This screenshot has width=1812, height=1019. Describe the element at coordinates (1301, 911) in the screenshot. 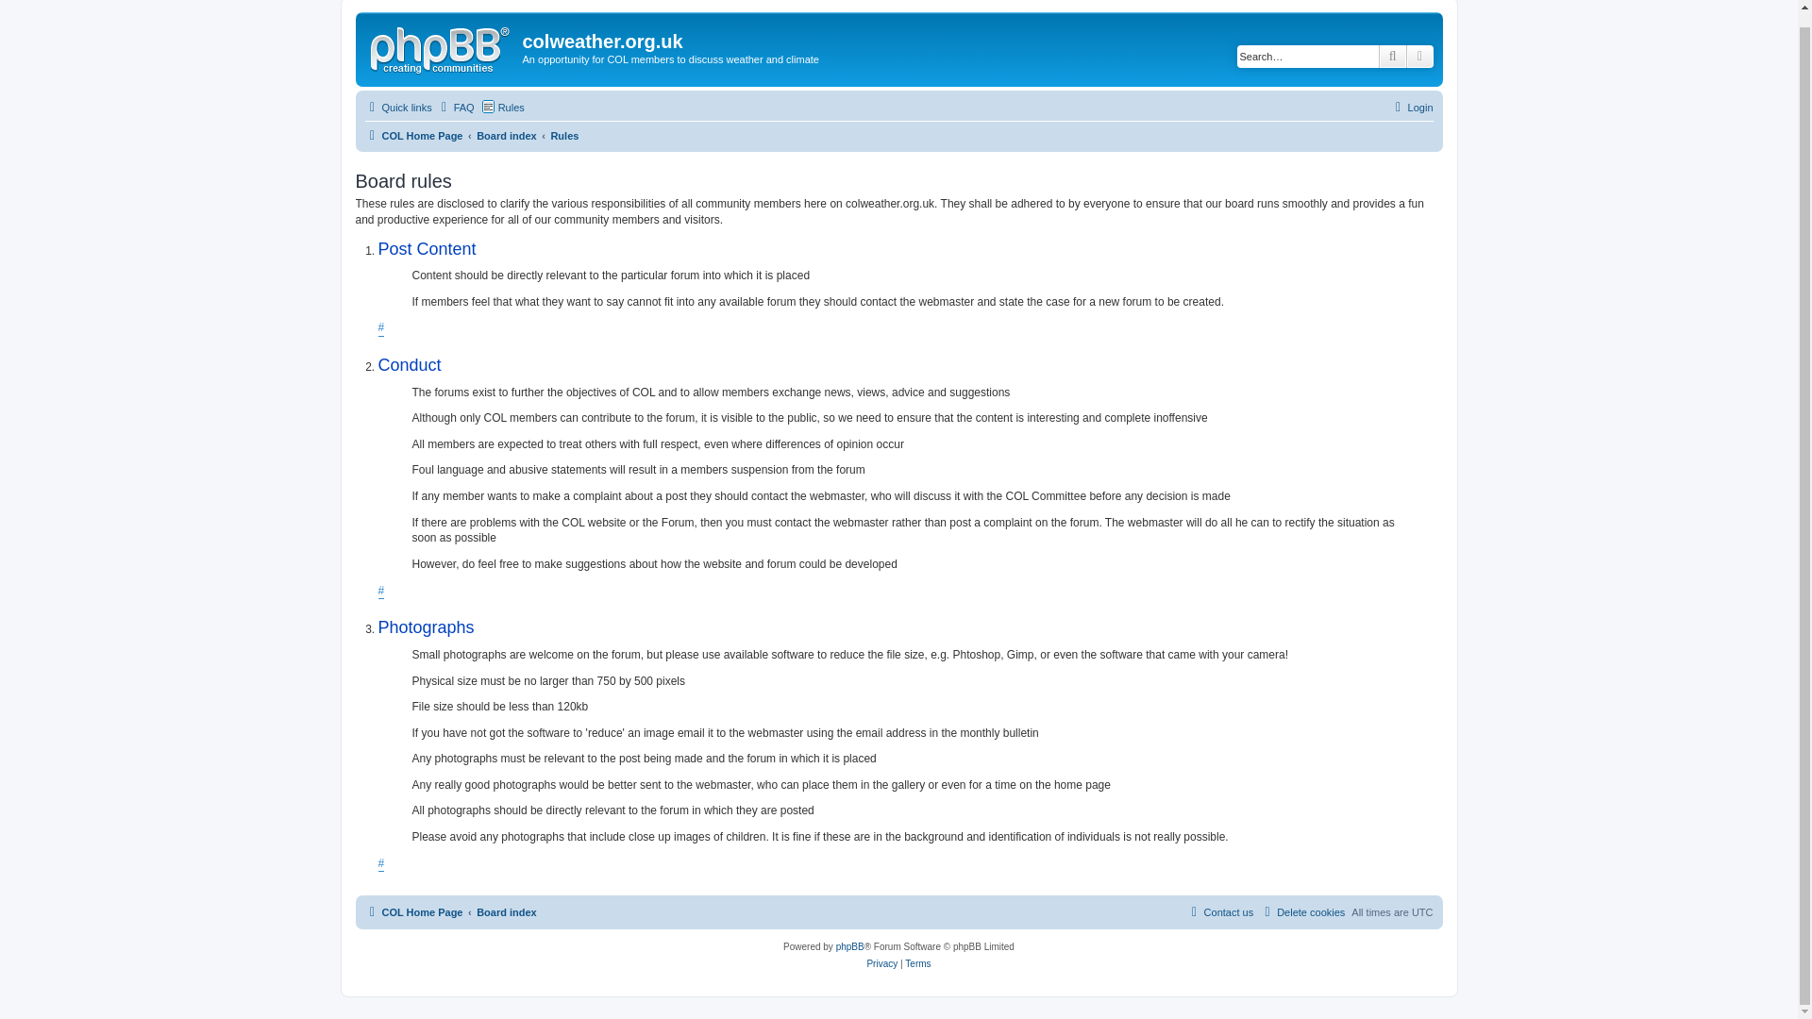

I see `Delete cookies` at that location.